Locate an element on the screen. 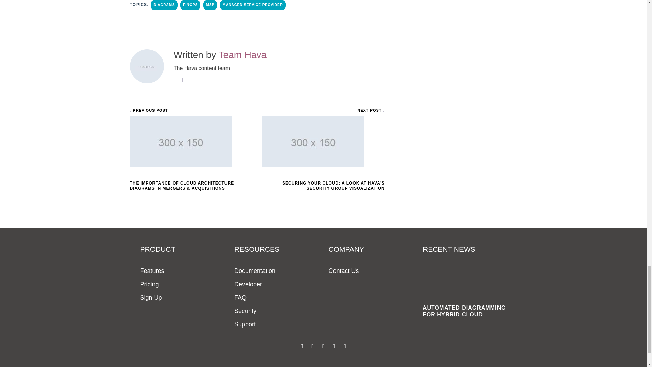  FINOPS is located at coordinates (190, 5).